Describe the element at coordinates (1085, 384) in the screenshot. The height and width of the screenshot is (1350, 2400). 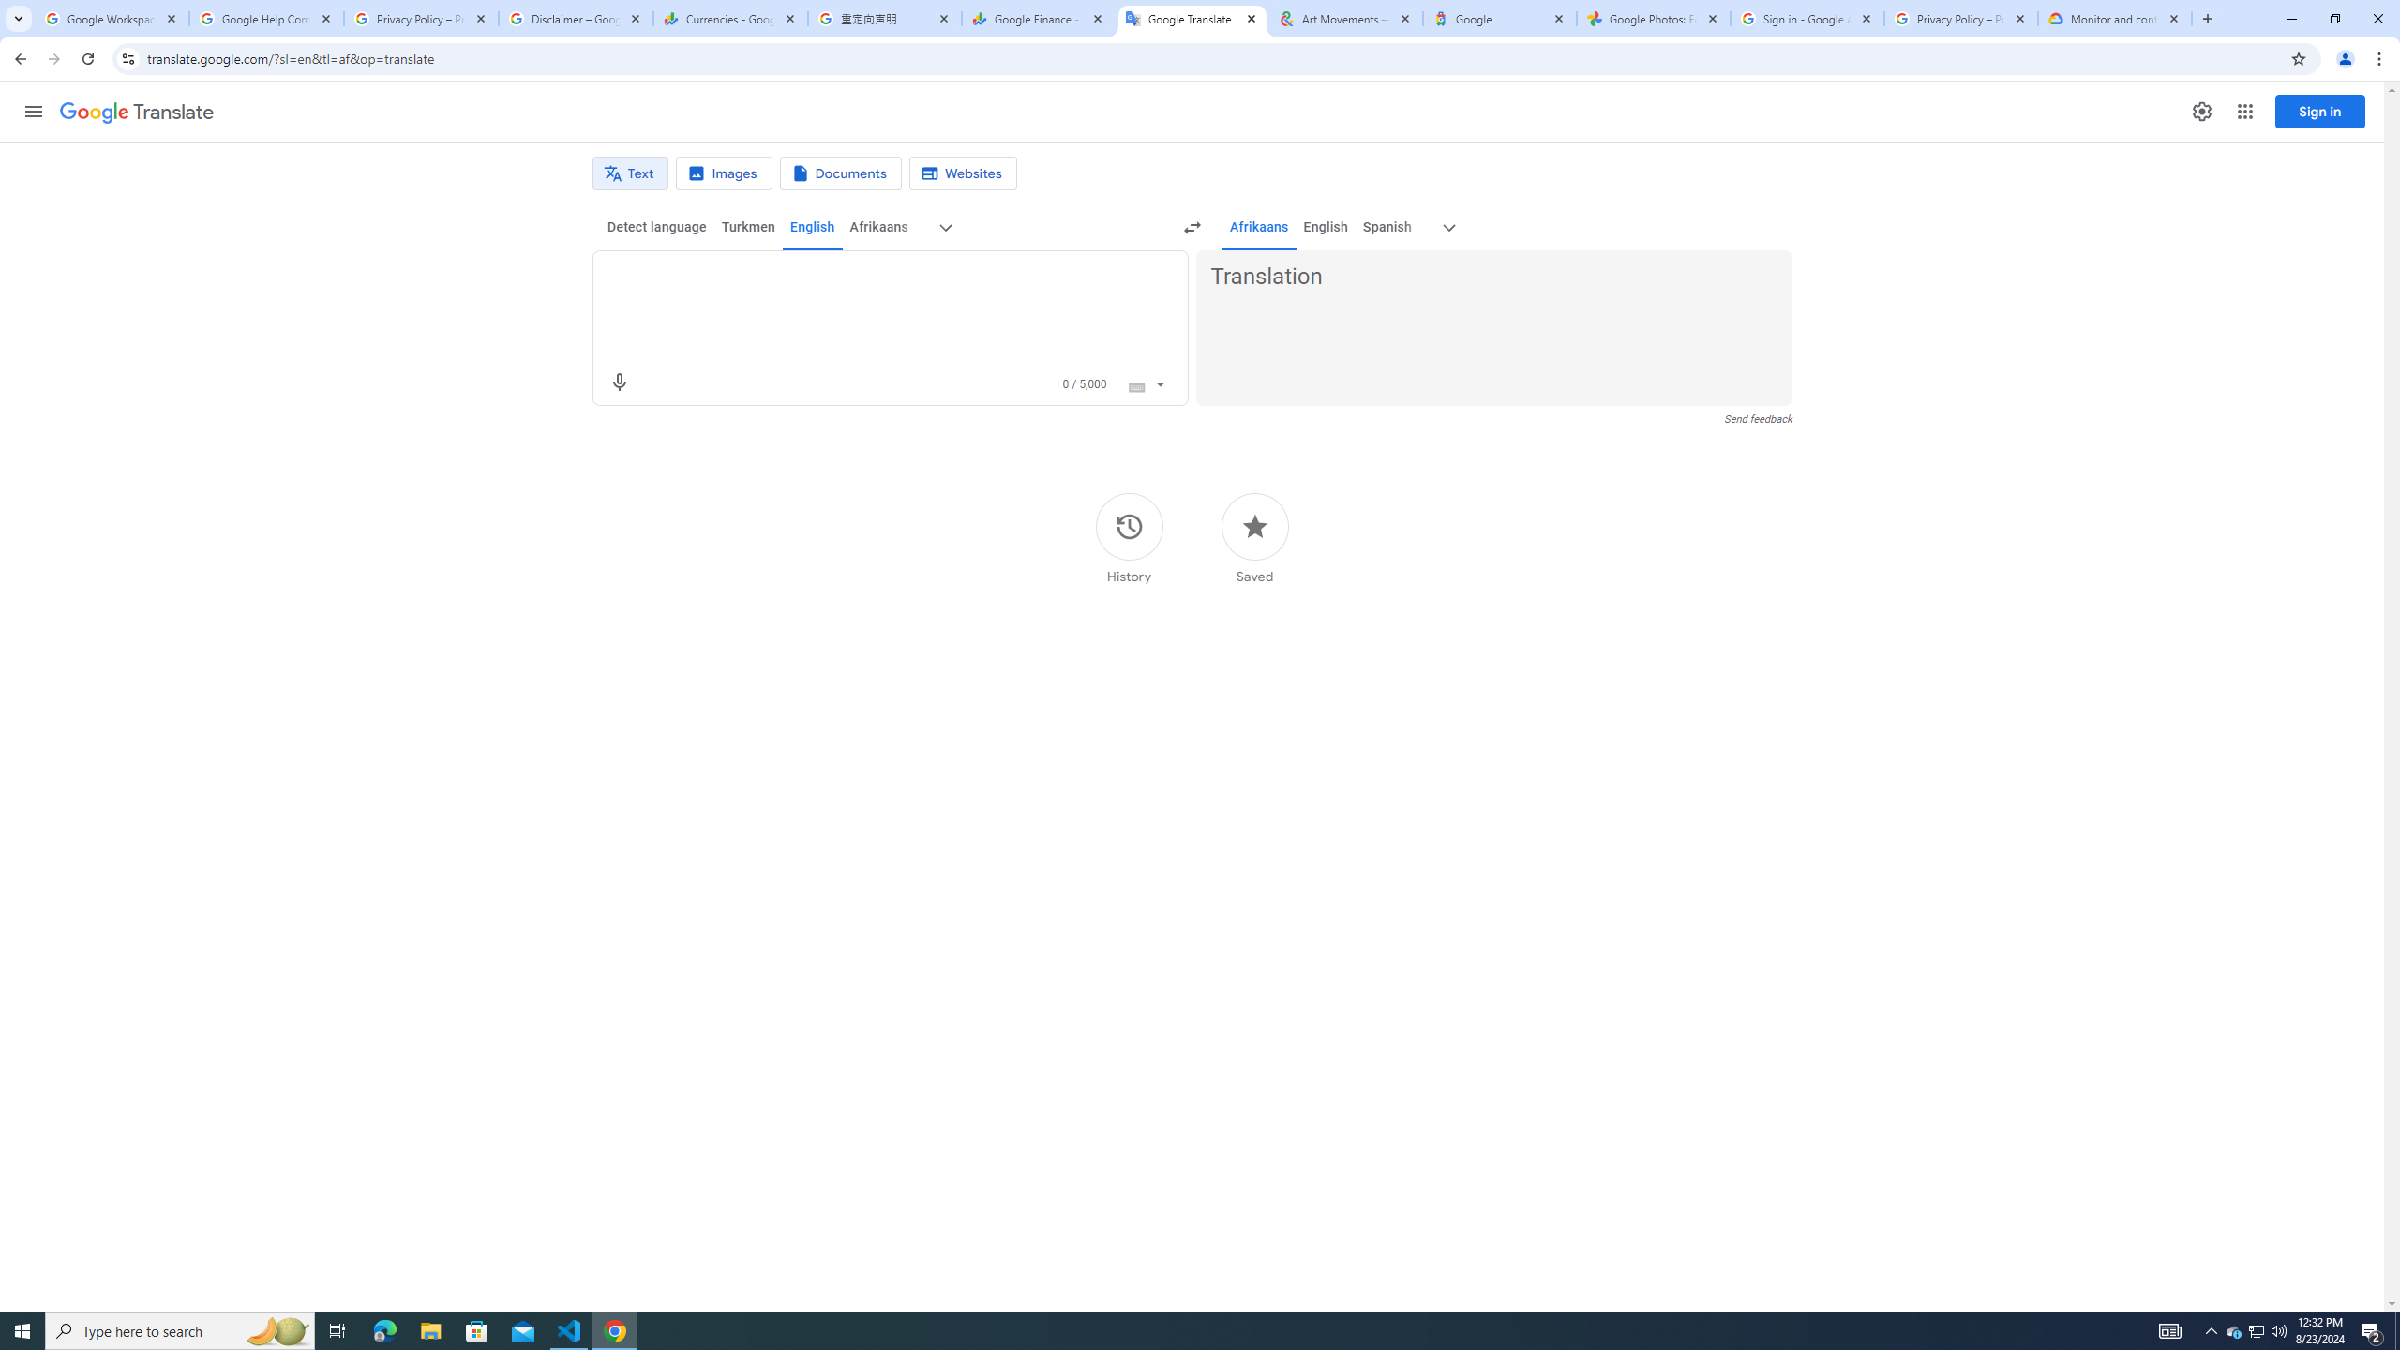
I see `0 of 5,000 characters used` at that location.